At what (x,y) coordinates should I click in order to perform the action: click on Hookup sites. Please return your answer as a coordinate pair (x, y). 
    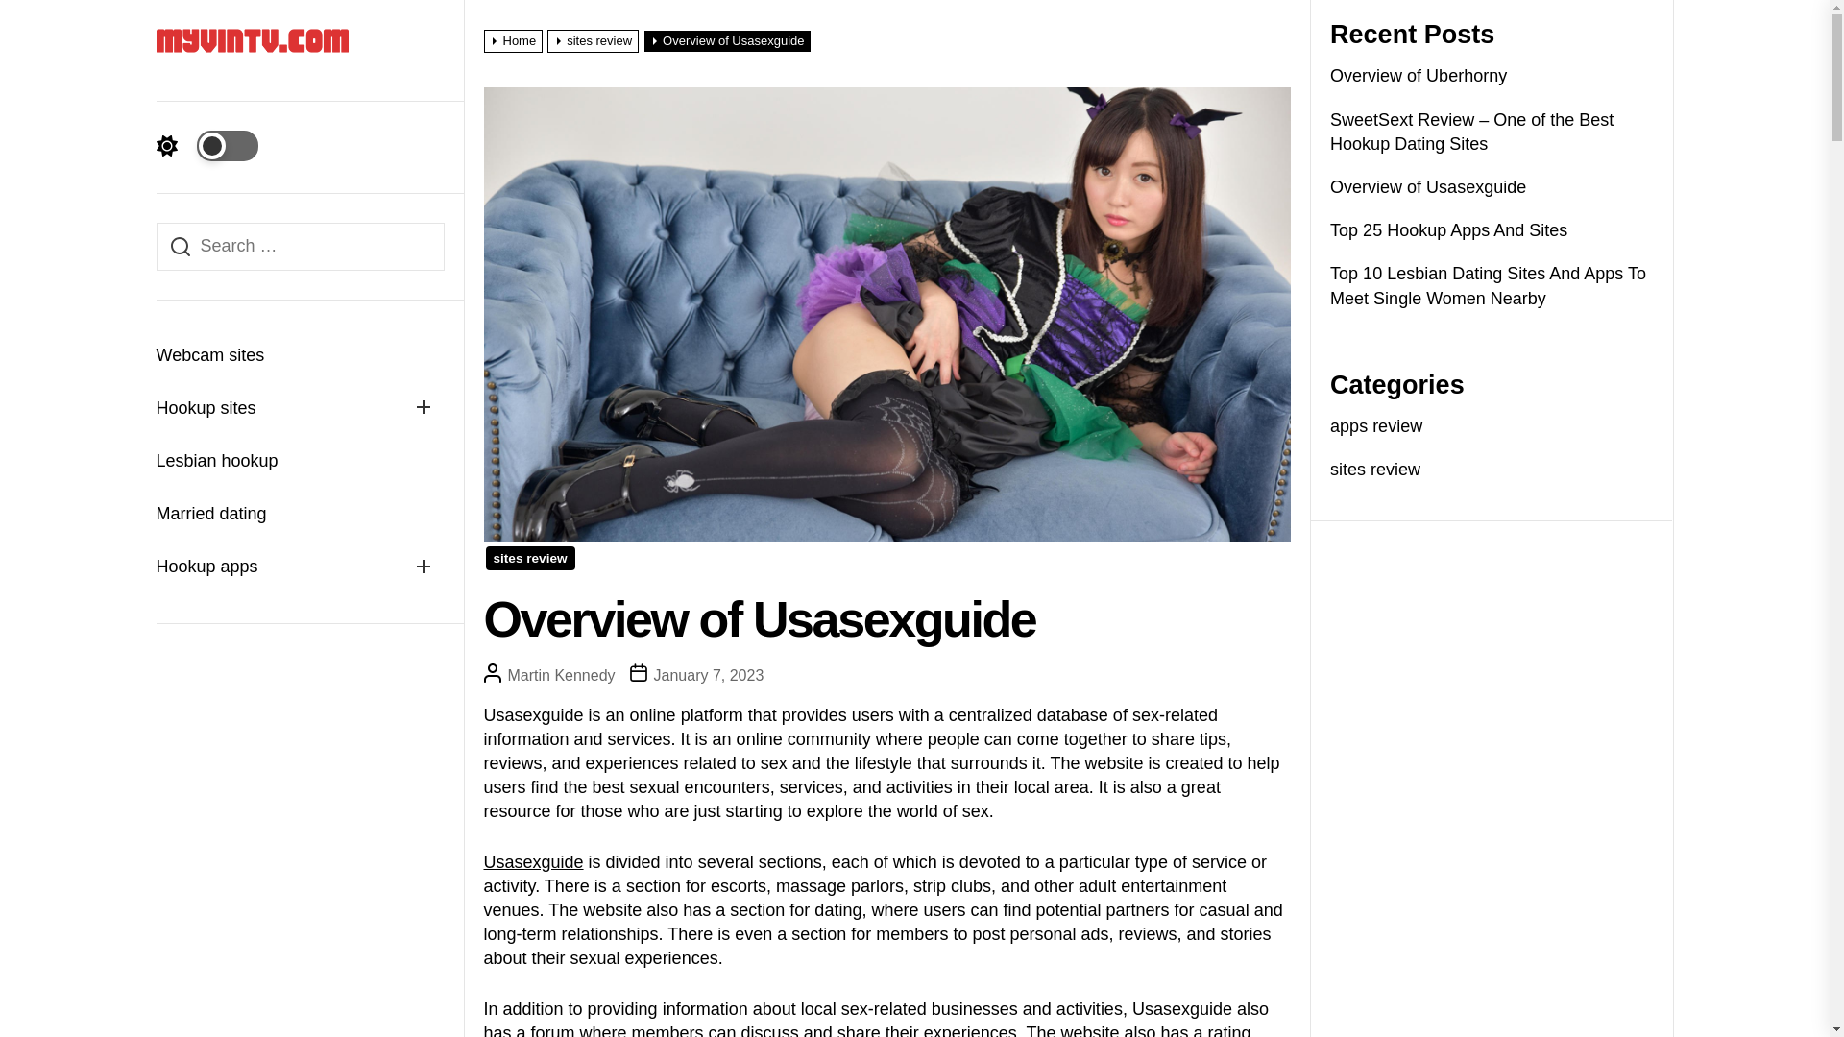
    Looking at the image, I should click on (279, 408).